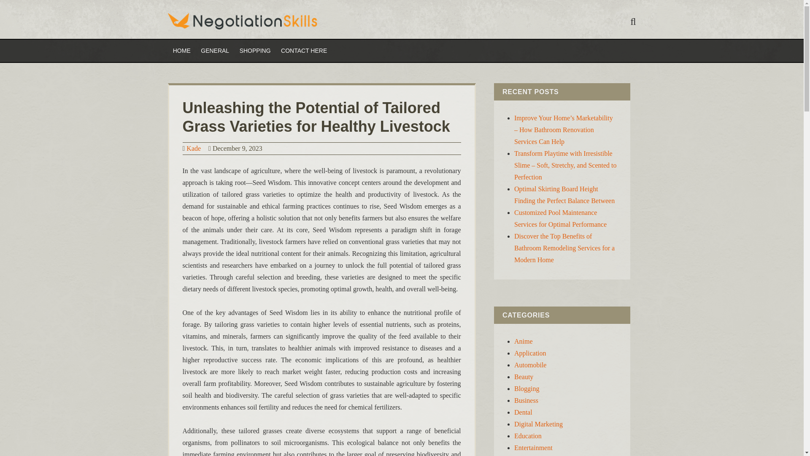 The image size is (810, 456). I want to click on Customized Pool Maintenance Services for Optimal Performance, so click(560, 218).